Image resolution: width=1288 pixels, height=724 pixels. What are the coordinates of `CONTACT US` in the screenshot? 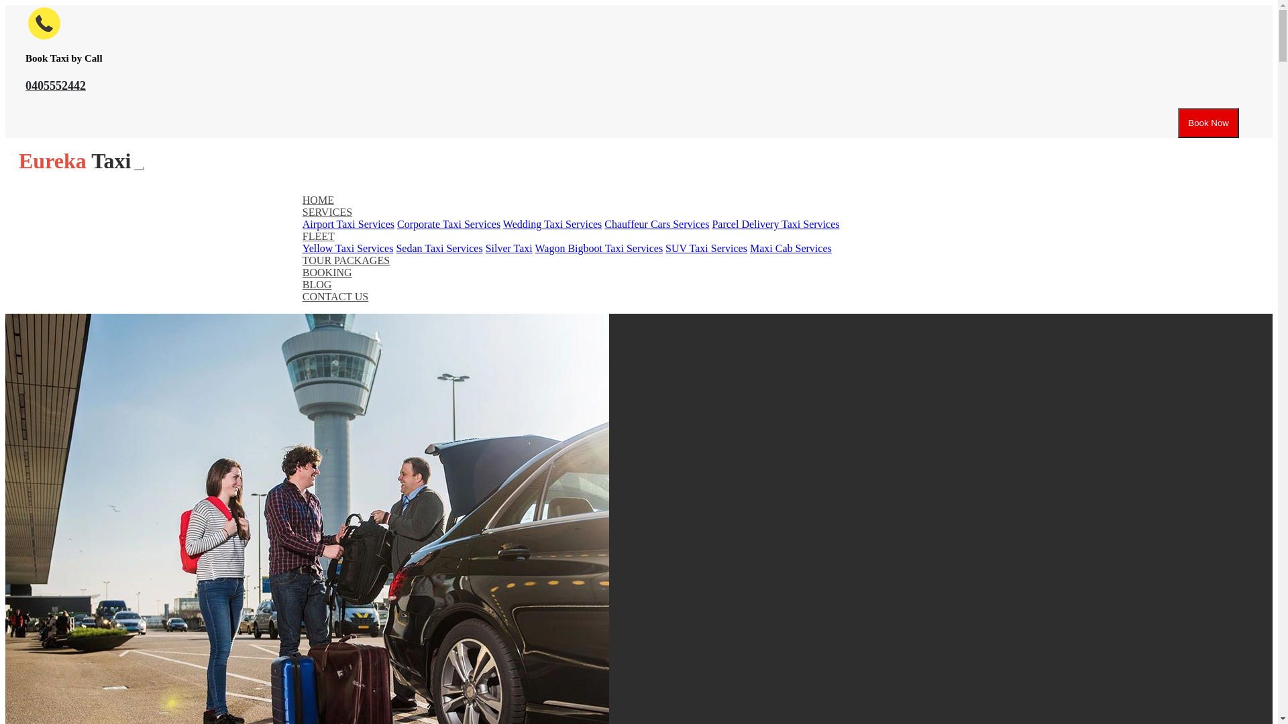 It's located at (335, 296).